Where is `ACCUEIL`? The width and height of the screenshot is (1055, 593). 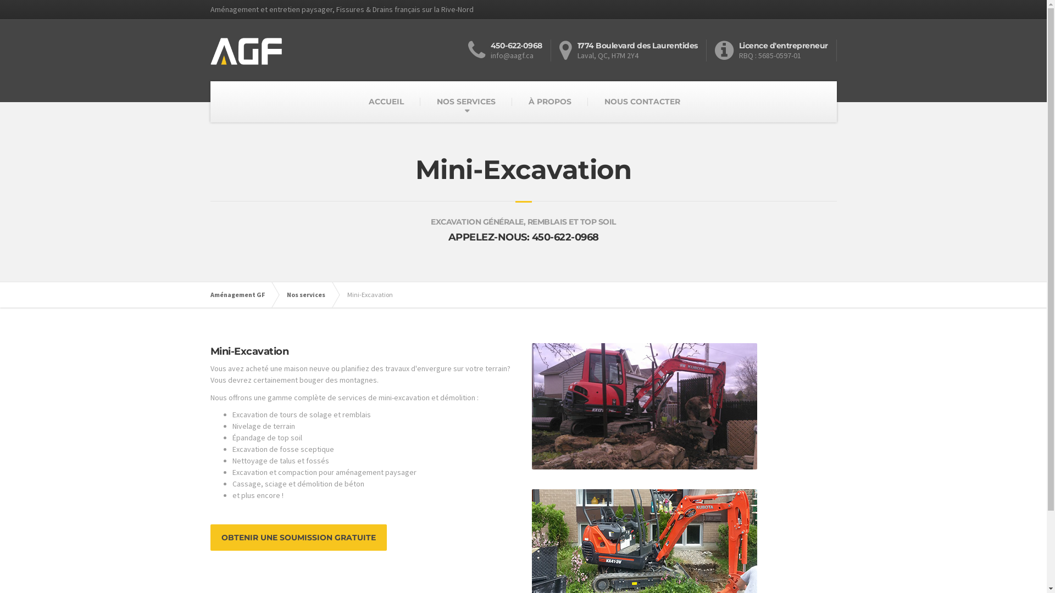 ACCUEIL is located at coordinates (386, 102).